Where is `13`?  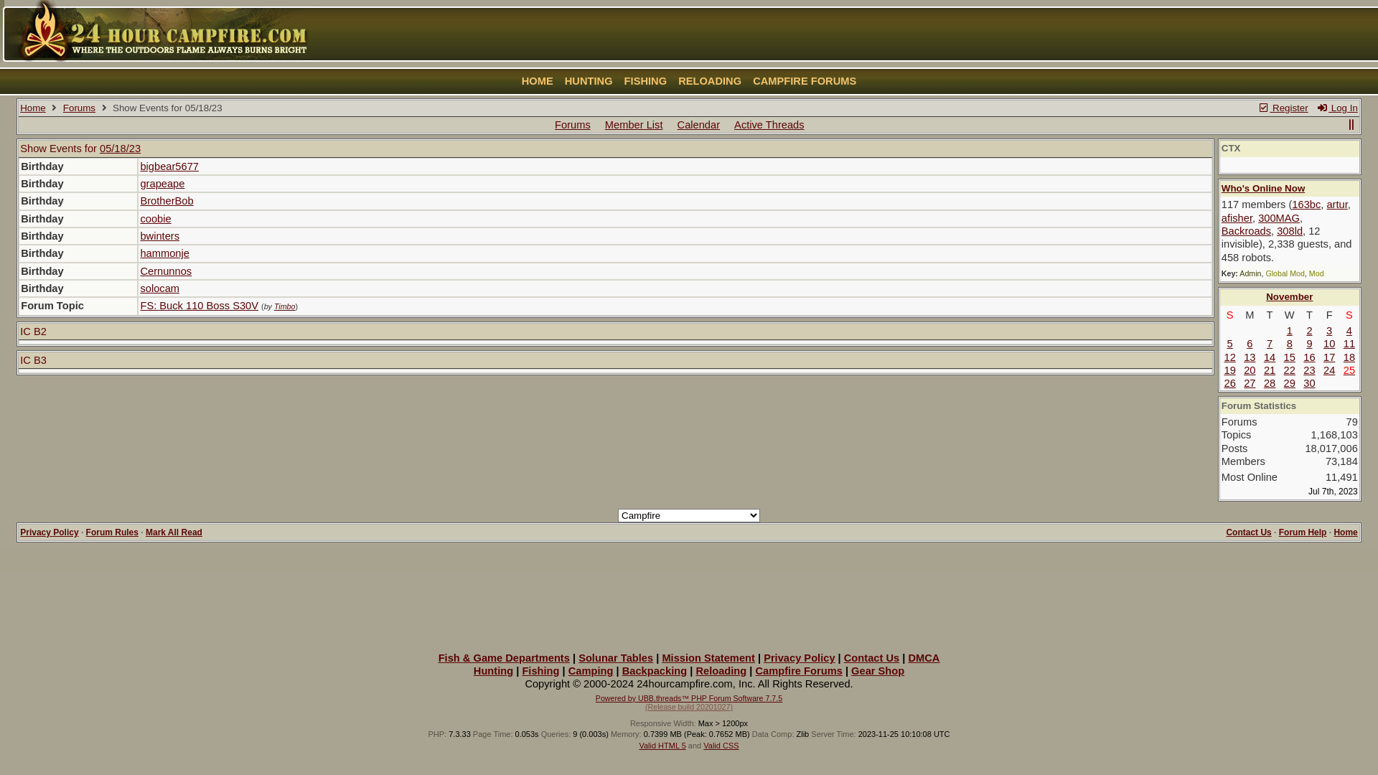 13 is located at coordinates (1250, 357).